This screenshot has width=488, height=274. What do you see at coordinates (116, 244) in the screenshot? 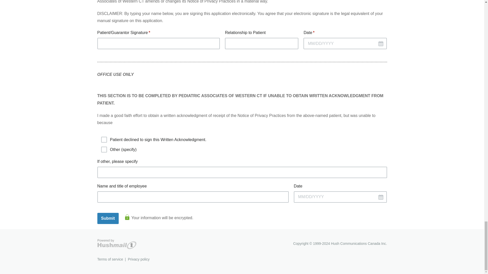
I see `Hushmail` at bounding box center [116, 244].